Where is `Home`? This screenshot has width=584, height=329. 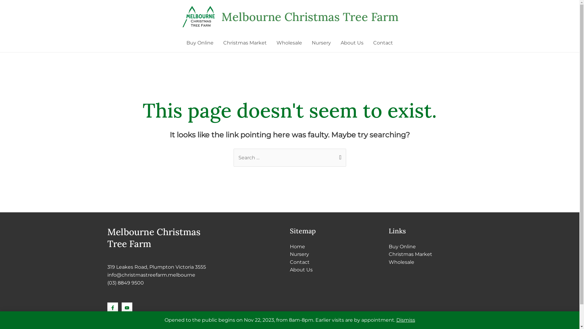
Home is located at coordinates (297, 247).